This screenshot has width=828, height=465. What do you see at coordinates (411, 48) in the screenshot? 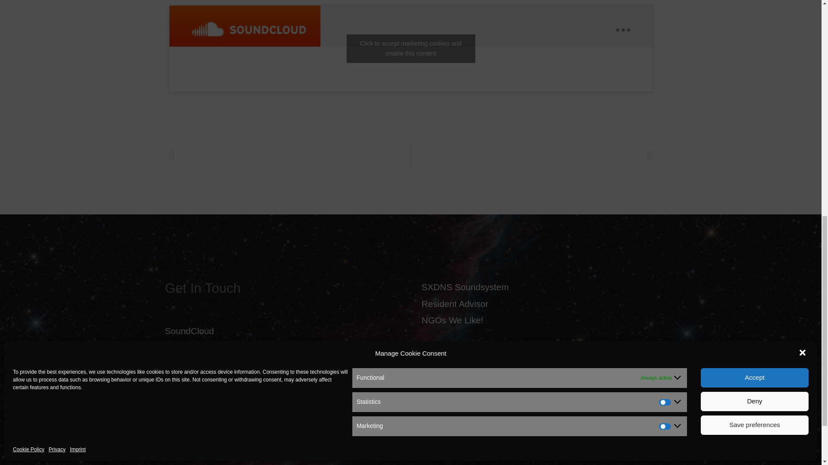
I see `Click to accept marketing cookies and enable this content` at bounding box center [411, 48].